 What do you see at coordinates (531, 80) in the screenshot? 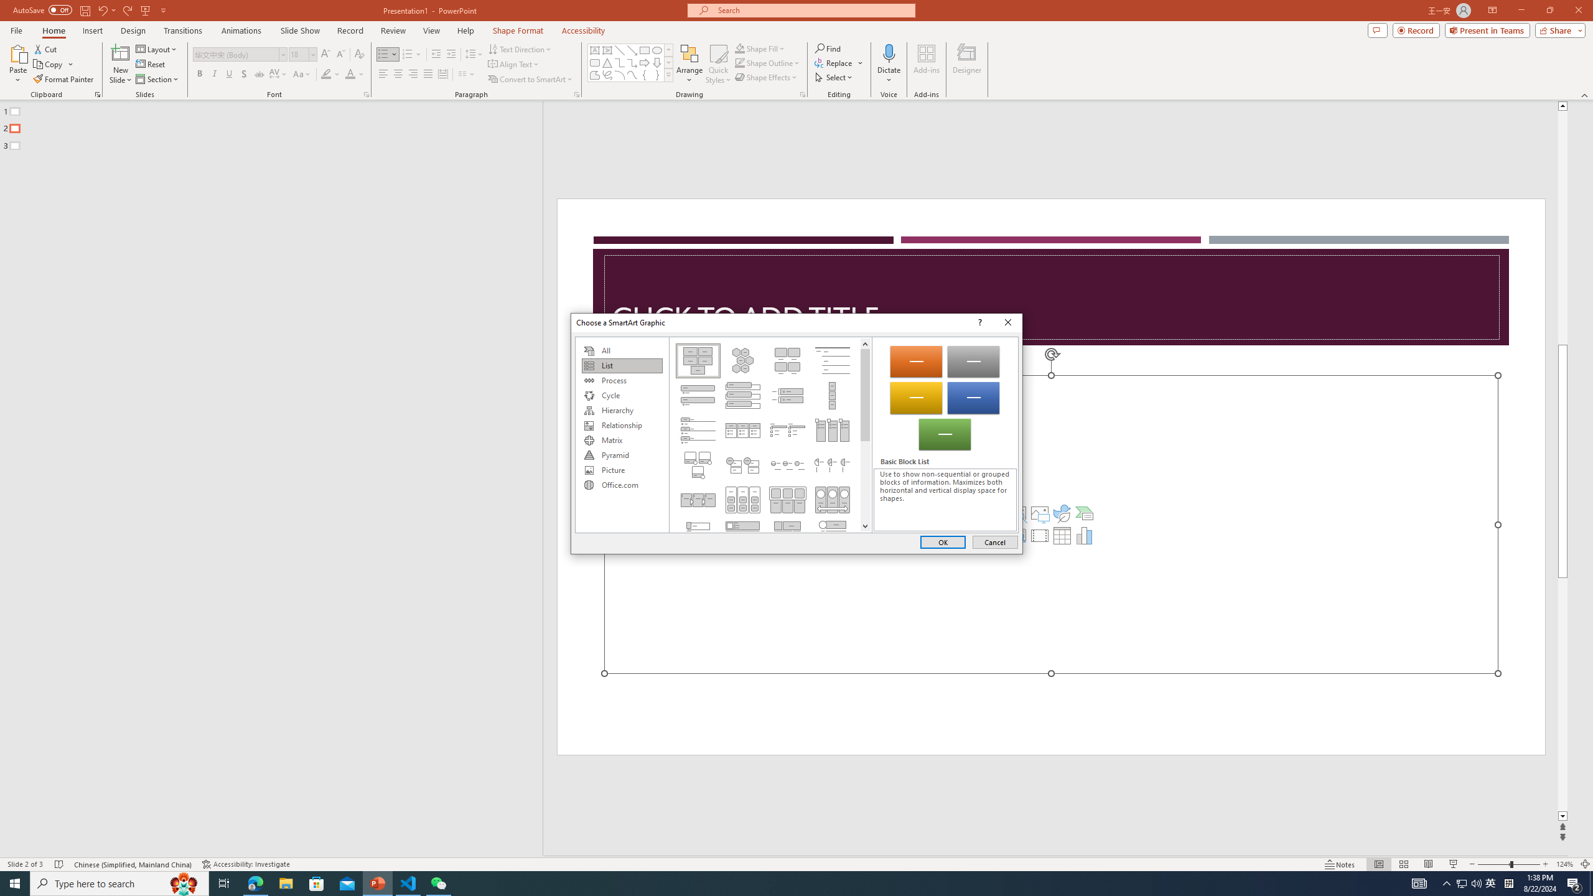
I see `Convert to SmartArt` at bounding box center [531, 80].